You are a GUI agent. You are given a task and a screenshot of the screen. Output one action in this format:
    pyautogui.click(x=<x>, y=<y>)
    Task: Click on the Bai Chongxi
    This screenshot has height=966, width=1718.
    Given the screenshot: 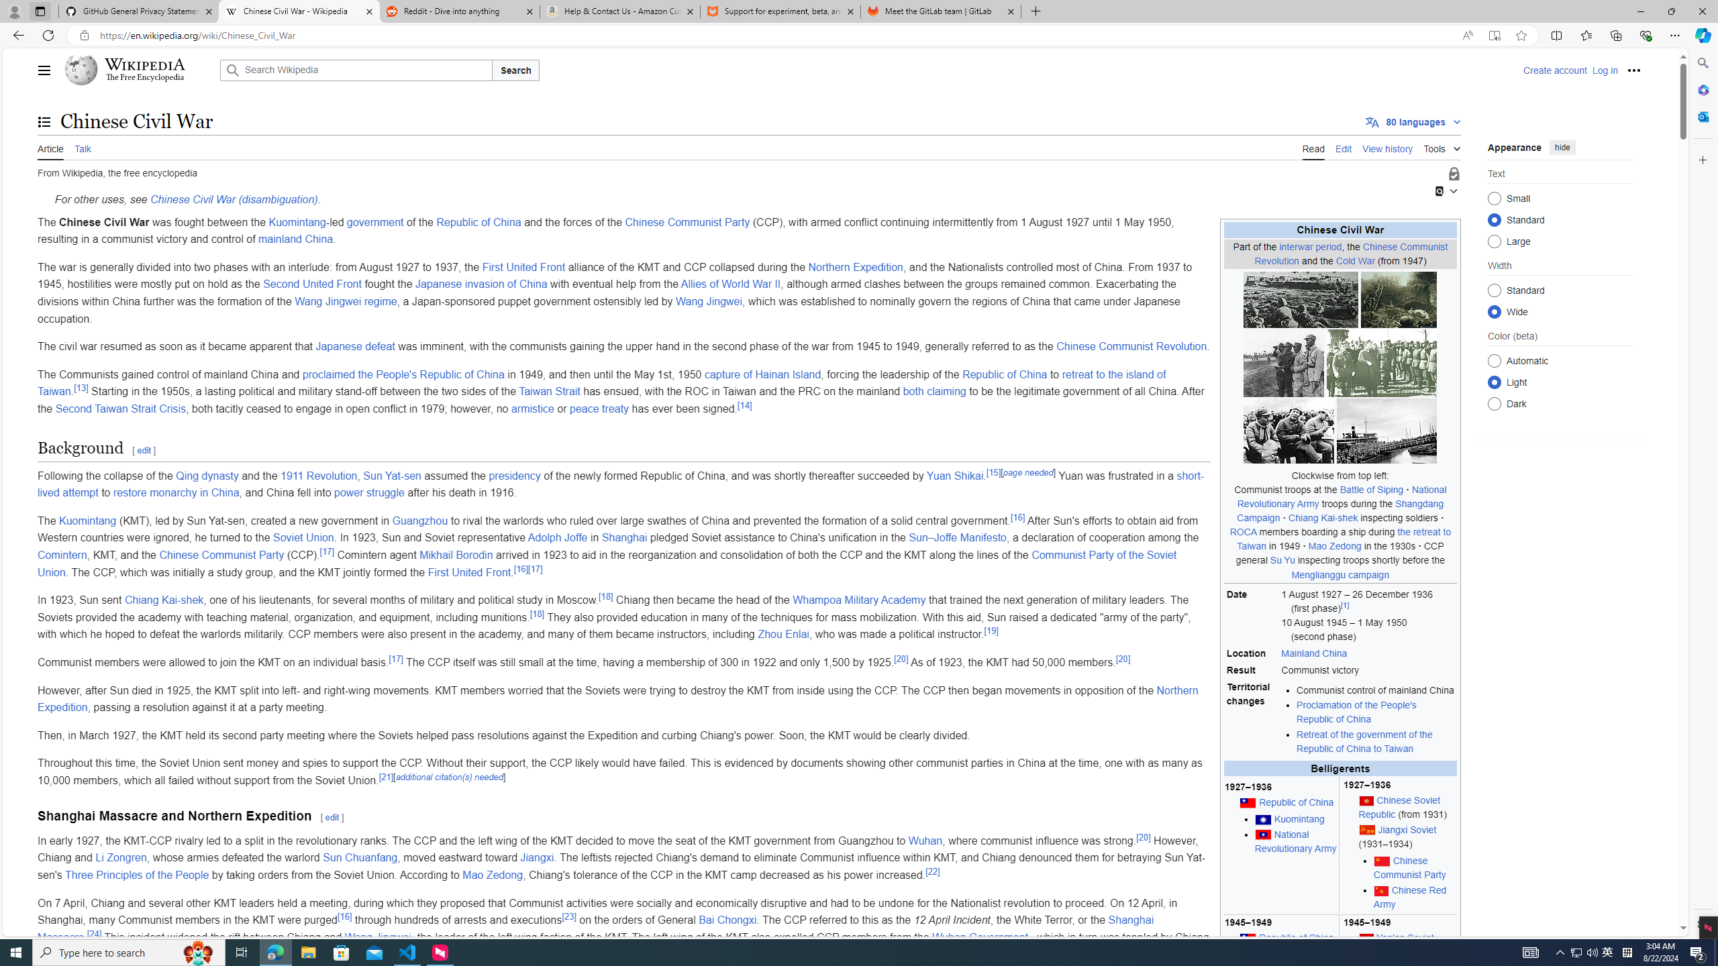 What is the action you would take?
    pyautogui.click(x=727, y=920)
    